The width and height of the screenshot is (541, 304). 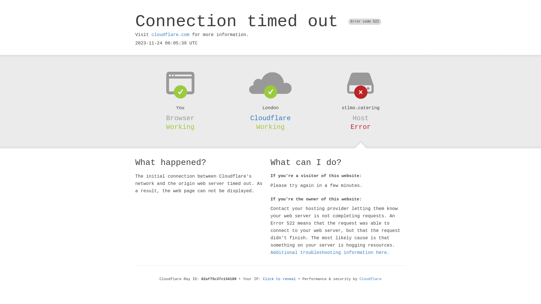 I want to click on Click to reveal, so click(x=280, y=279).